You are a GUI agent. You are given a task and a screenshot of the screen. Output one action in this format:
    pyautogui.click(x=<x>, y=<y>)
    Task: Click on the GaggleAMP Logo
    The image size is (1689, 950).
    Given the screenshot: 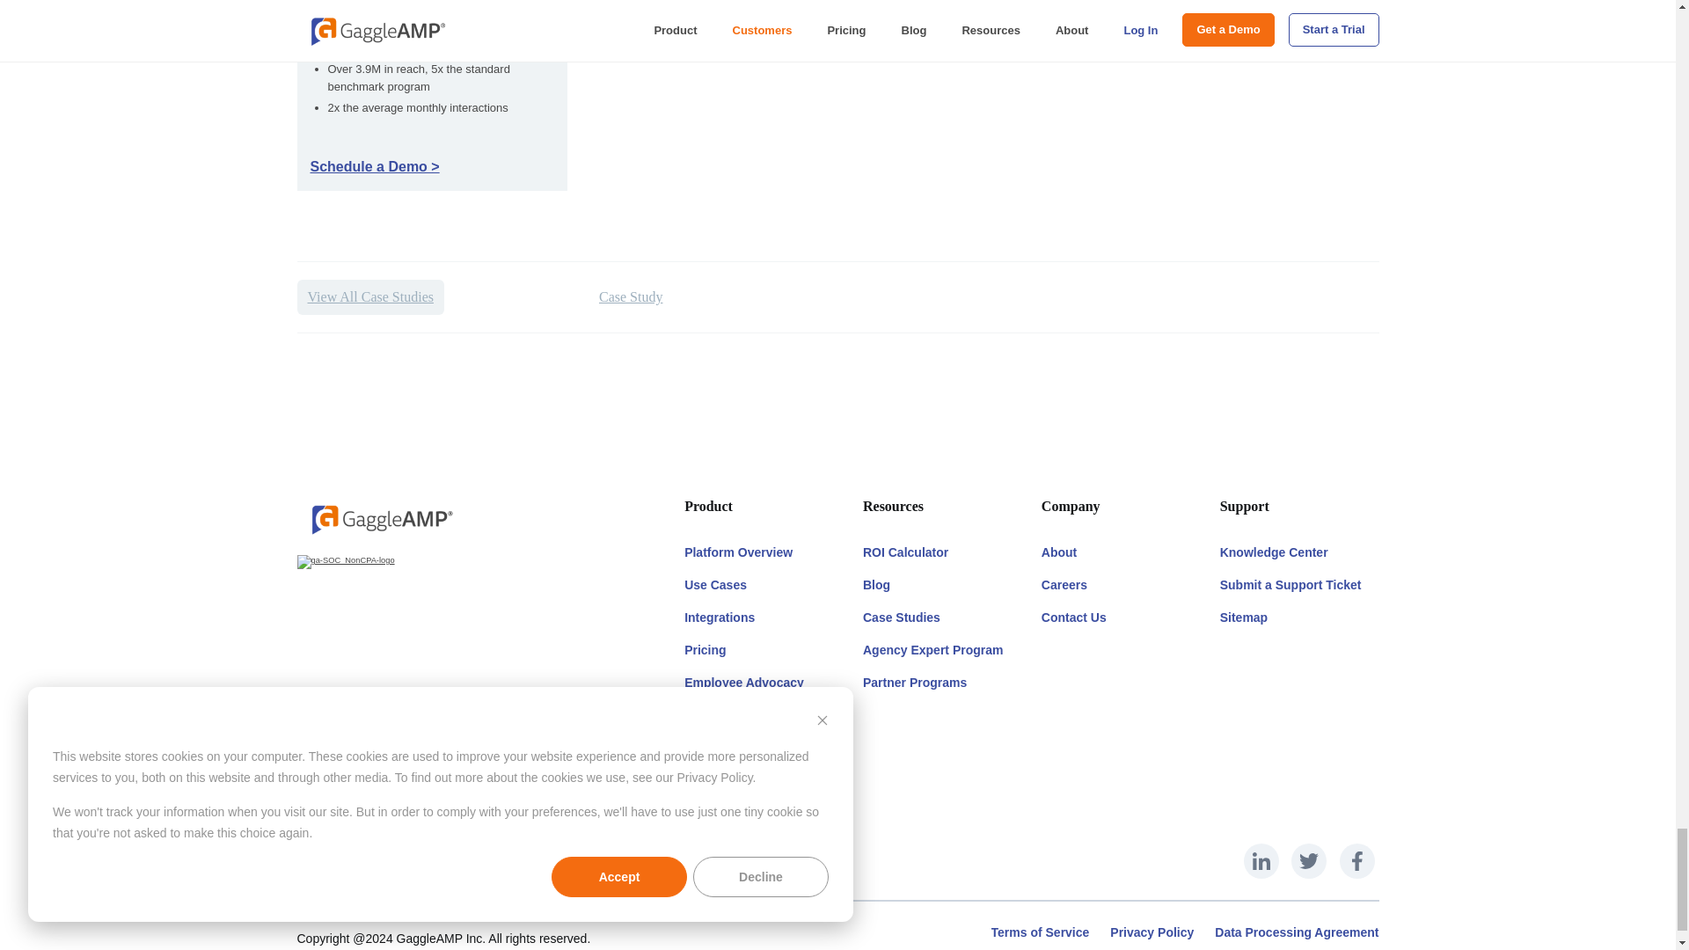 What is the action you would take?
    pyautogui.click(x=380, y=518)
    